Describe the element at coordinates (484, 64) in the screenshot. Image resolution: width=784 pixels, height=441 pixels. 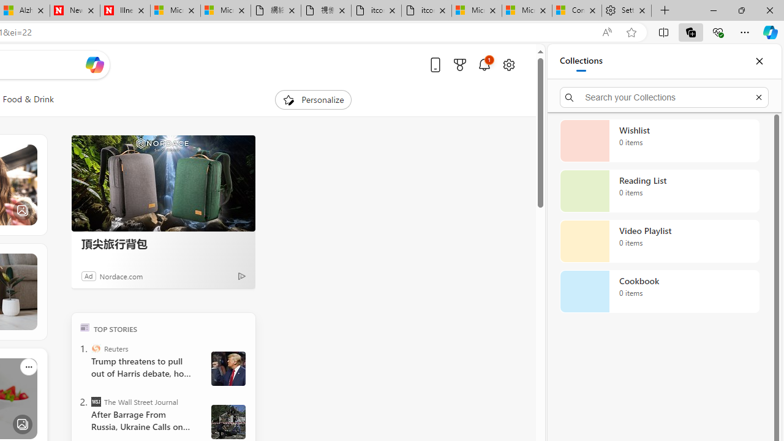
I see `Notifications` at that location.